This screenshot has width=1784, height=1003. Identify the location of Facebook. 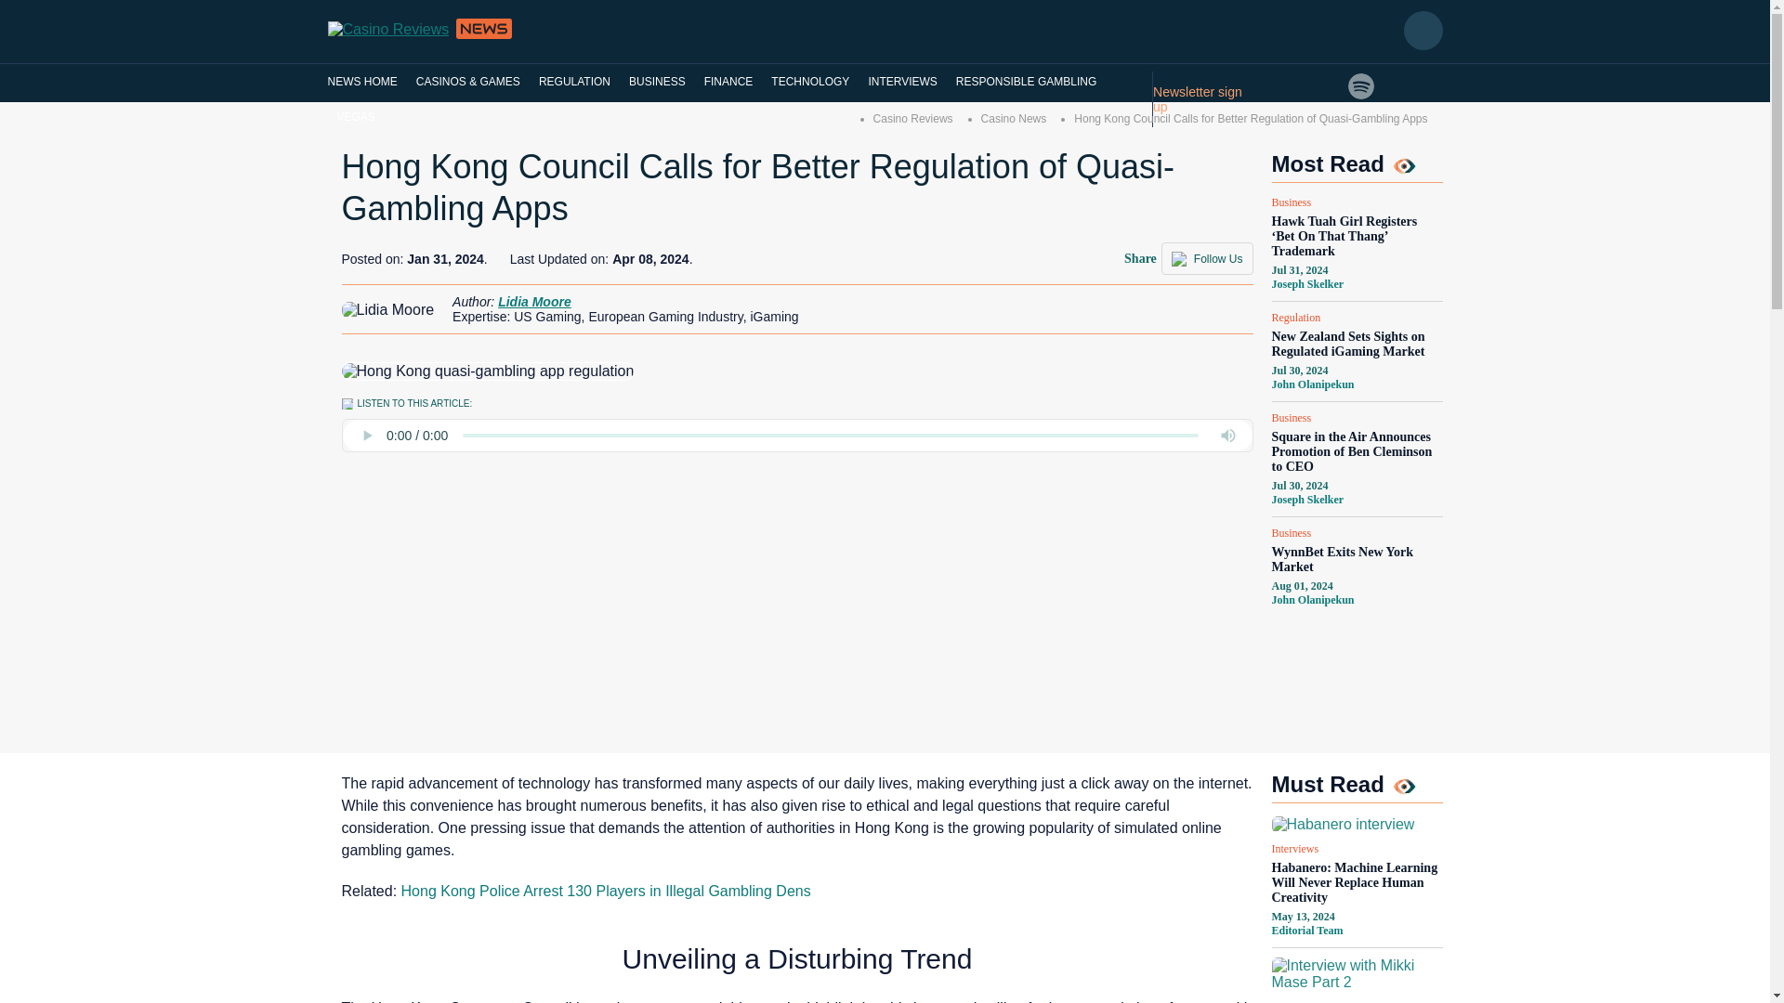
(1290, 111).